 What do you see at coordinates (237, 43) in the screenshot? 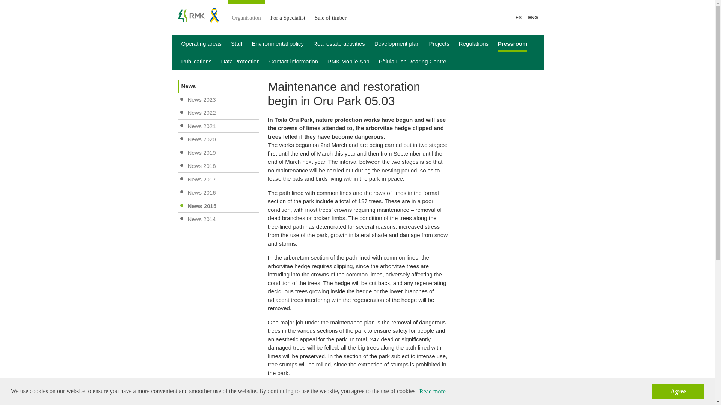
I see `Staff` at bounding box center [237, 43].